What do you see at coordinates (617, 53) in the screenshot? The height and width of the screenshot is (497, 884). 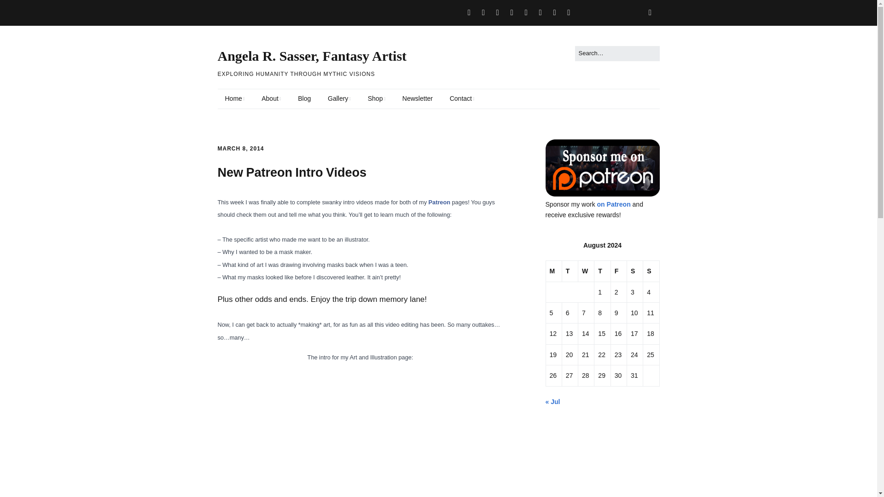 I see `Press Enter to submit your search` at bounding box center [617, 53].